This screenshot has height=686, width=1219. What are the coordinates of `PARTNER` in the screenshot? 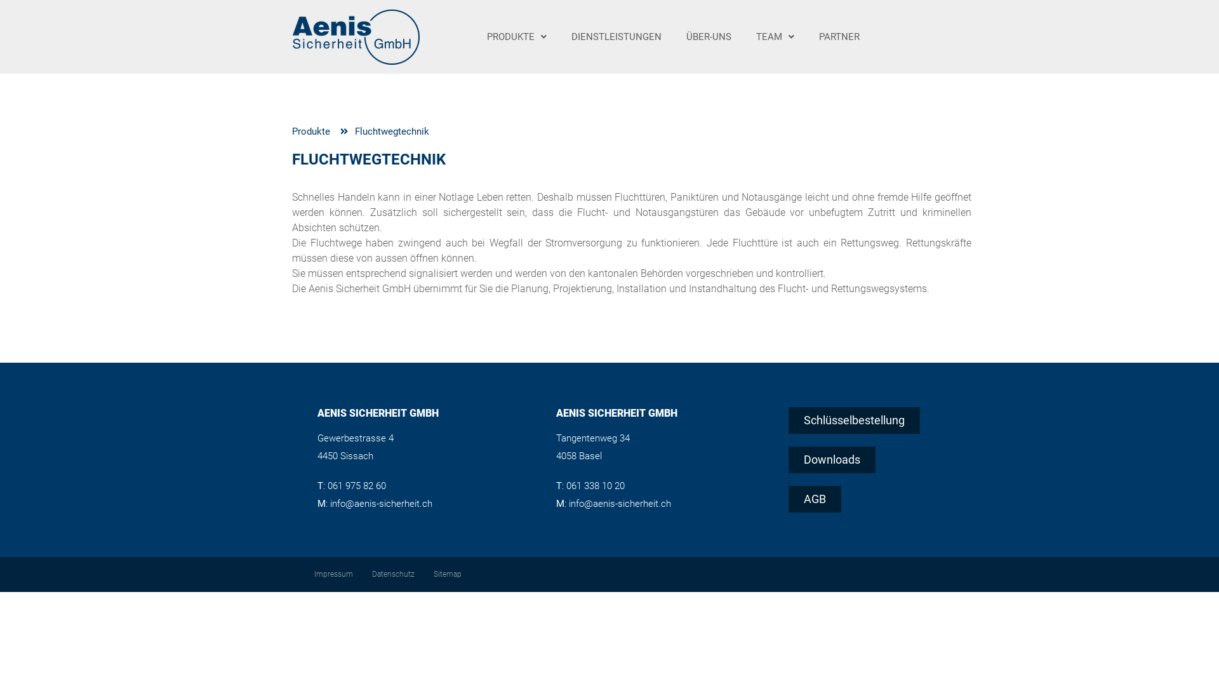 It's located at (839, 37).